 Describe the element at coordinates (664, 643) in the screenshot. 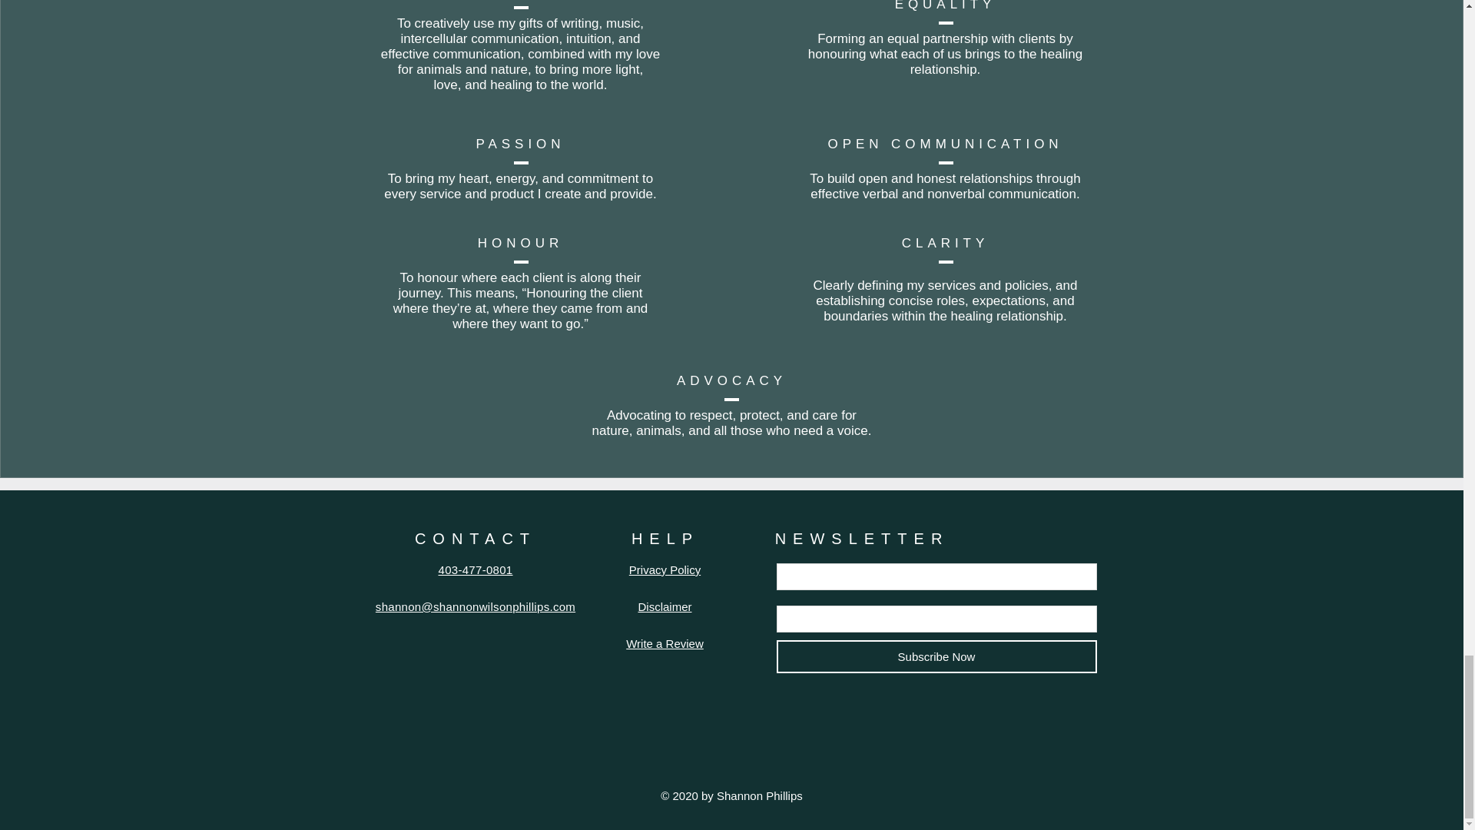

I see `Write a Review` at that location.